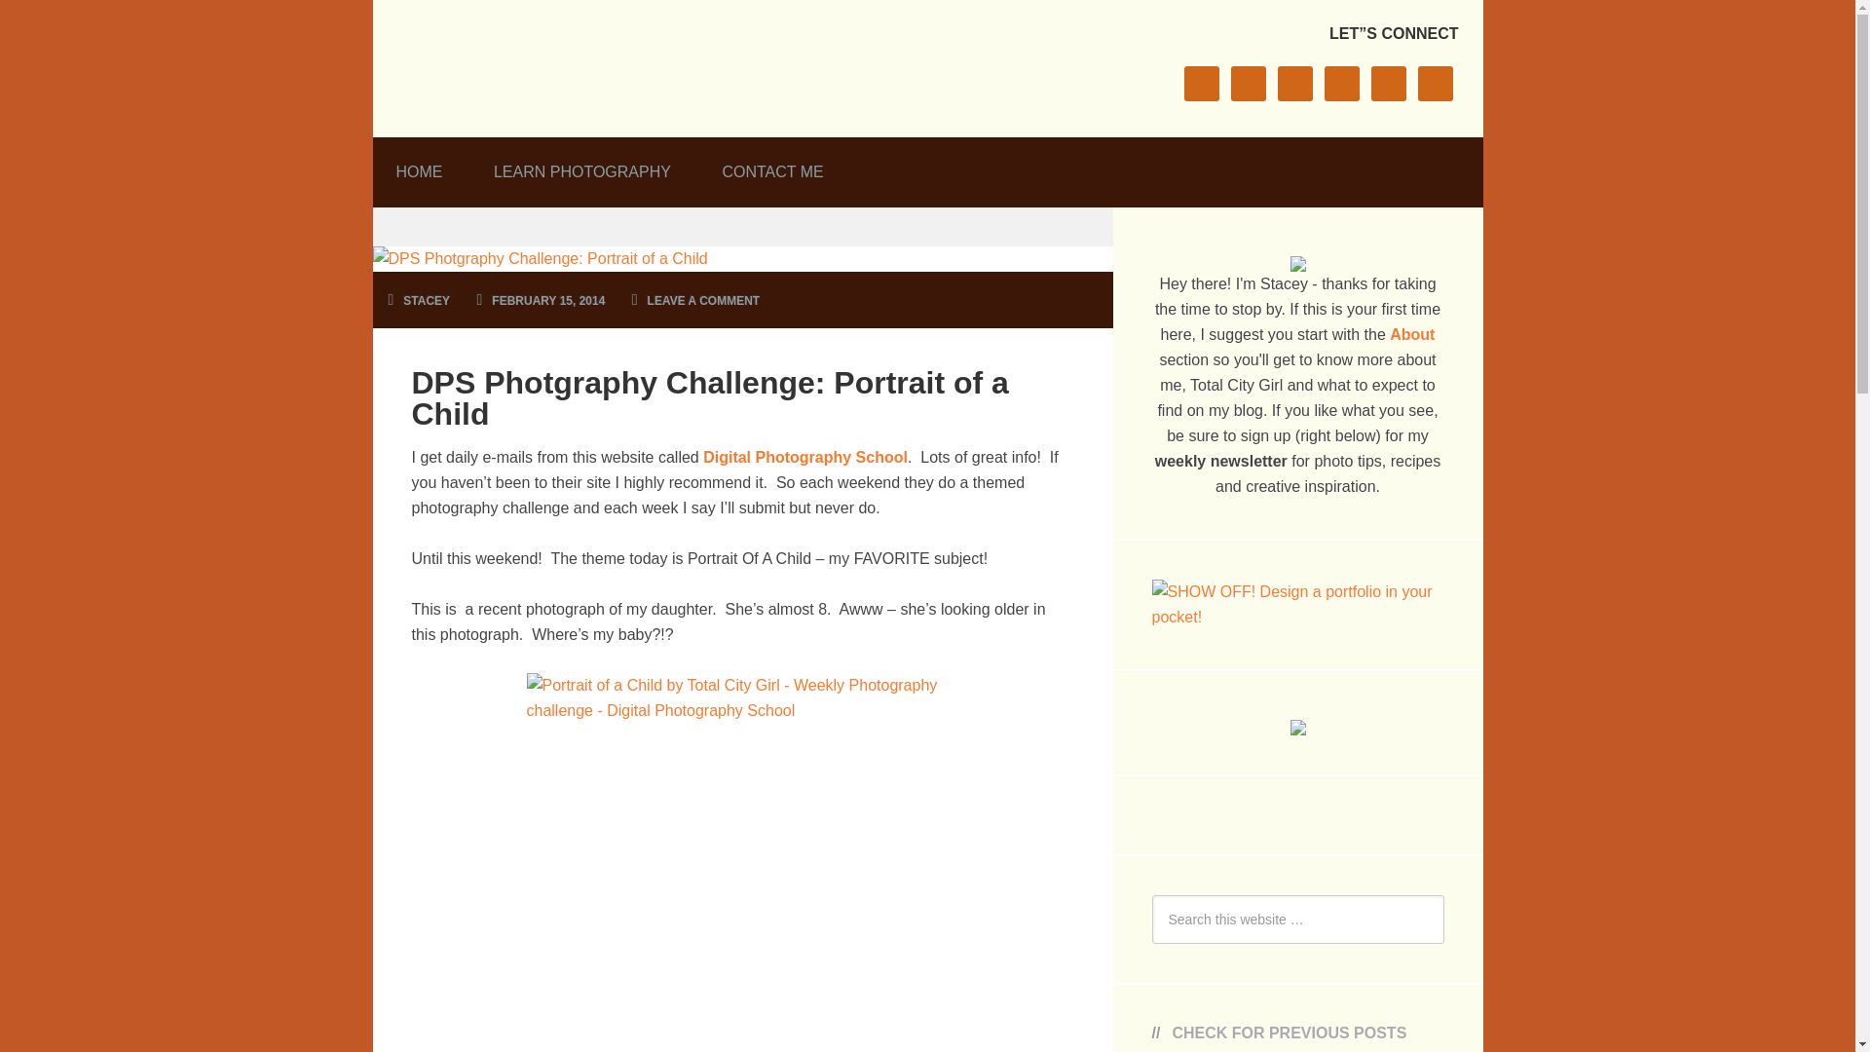 This screenshot has height=1052, width=1870. Describe the element at coordinates (804, 458) in the screenshot. I see `Digital Photography School` at that location.